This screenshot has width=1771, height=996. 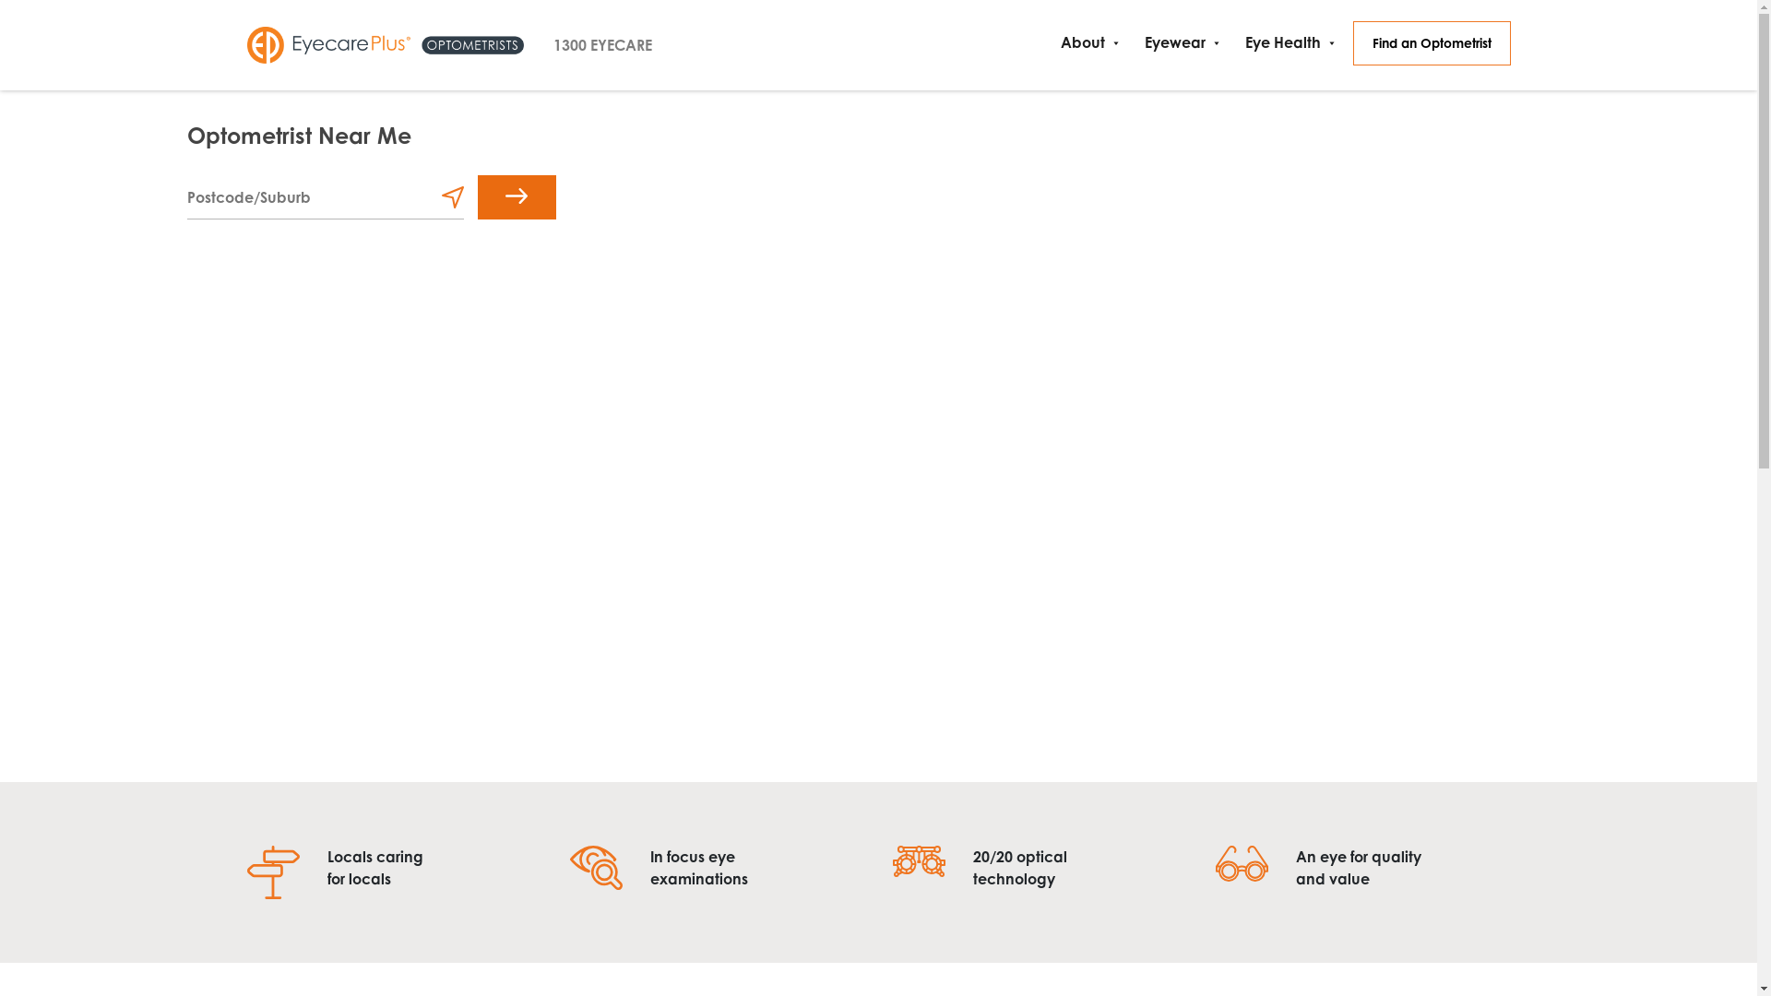 I want to click on 1300 EYECARE, so click(x=603, y=45).